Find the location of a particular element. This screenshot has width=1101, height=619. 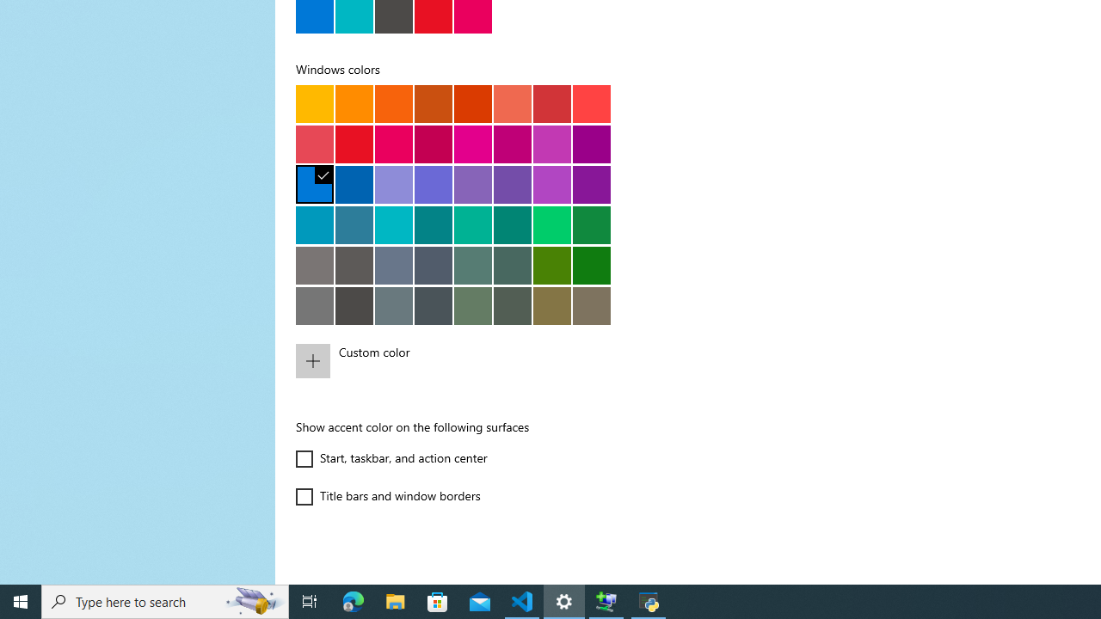

Orchid is located at coordinates (592, 144).